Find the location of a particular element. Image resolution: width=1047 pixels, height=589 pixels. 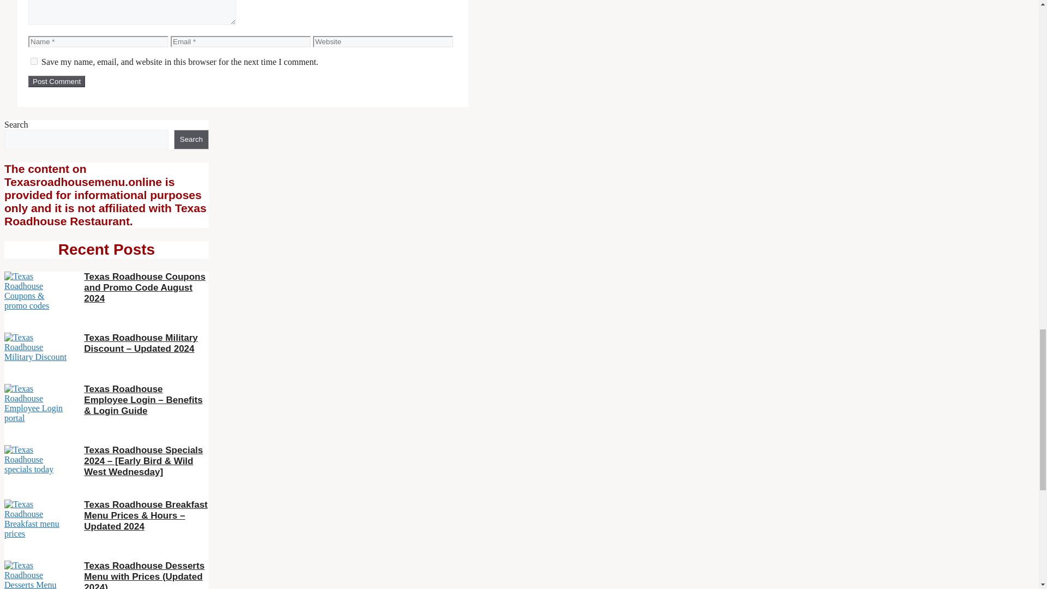

Post Comment is located at coordinates (56, 81).